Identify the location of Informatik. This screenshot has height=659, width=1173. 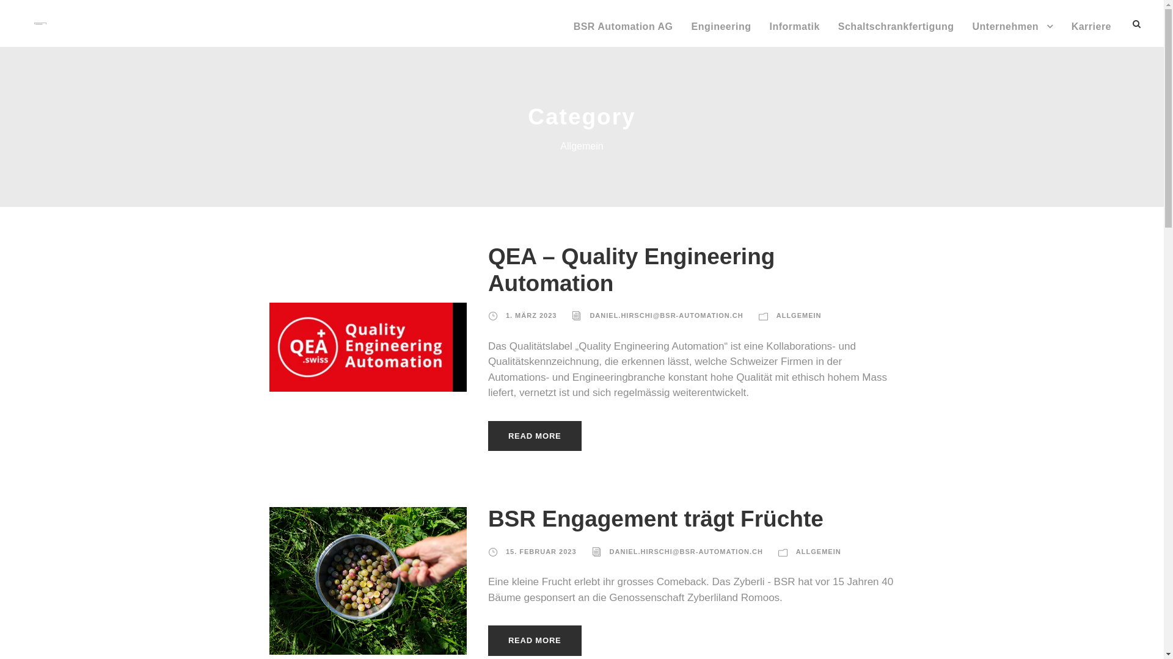
(794, 33).